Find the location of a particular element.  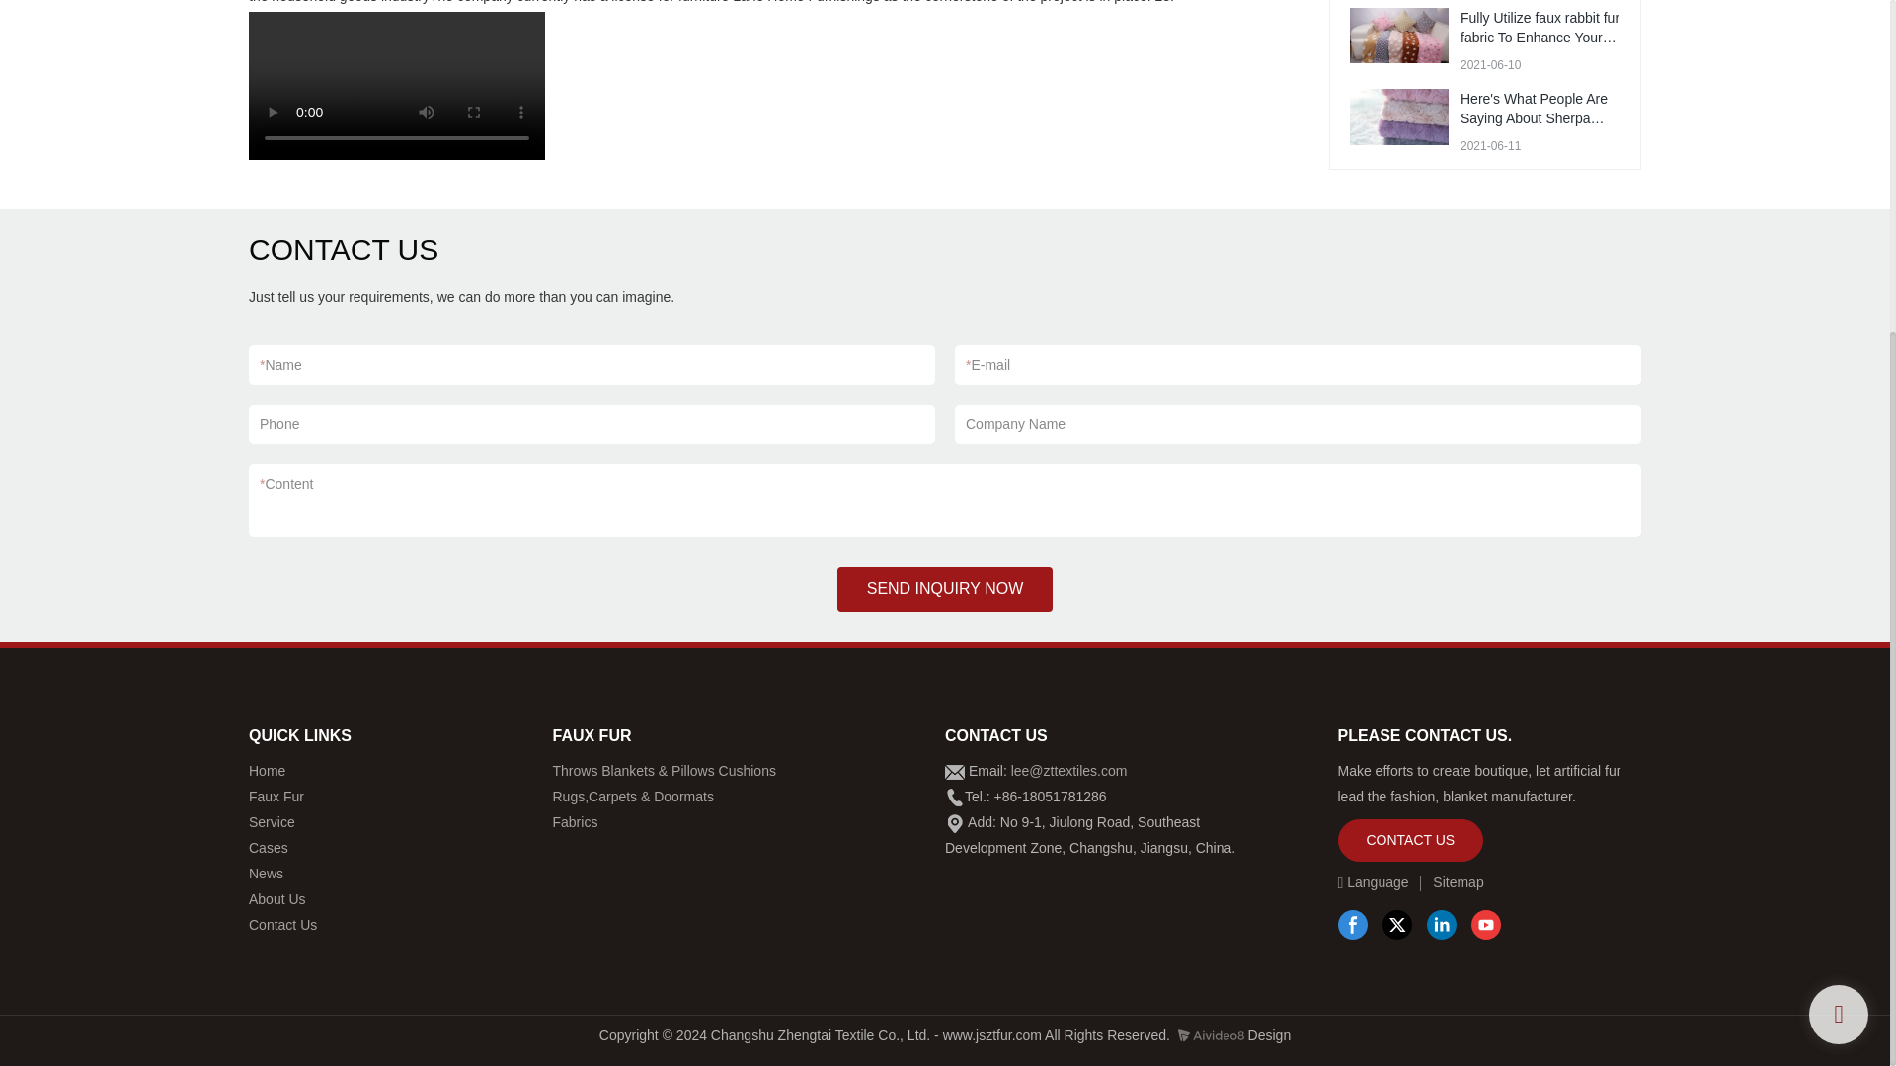

Home is located at coordinates (267, 771).